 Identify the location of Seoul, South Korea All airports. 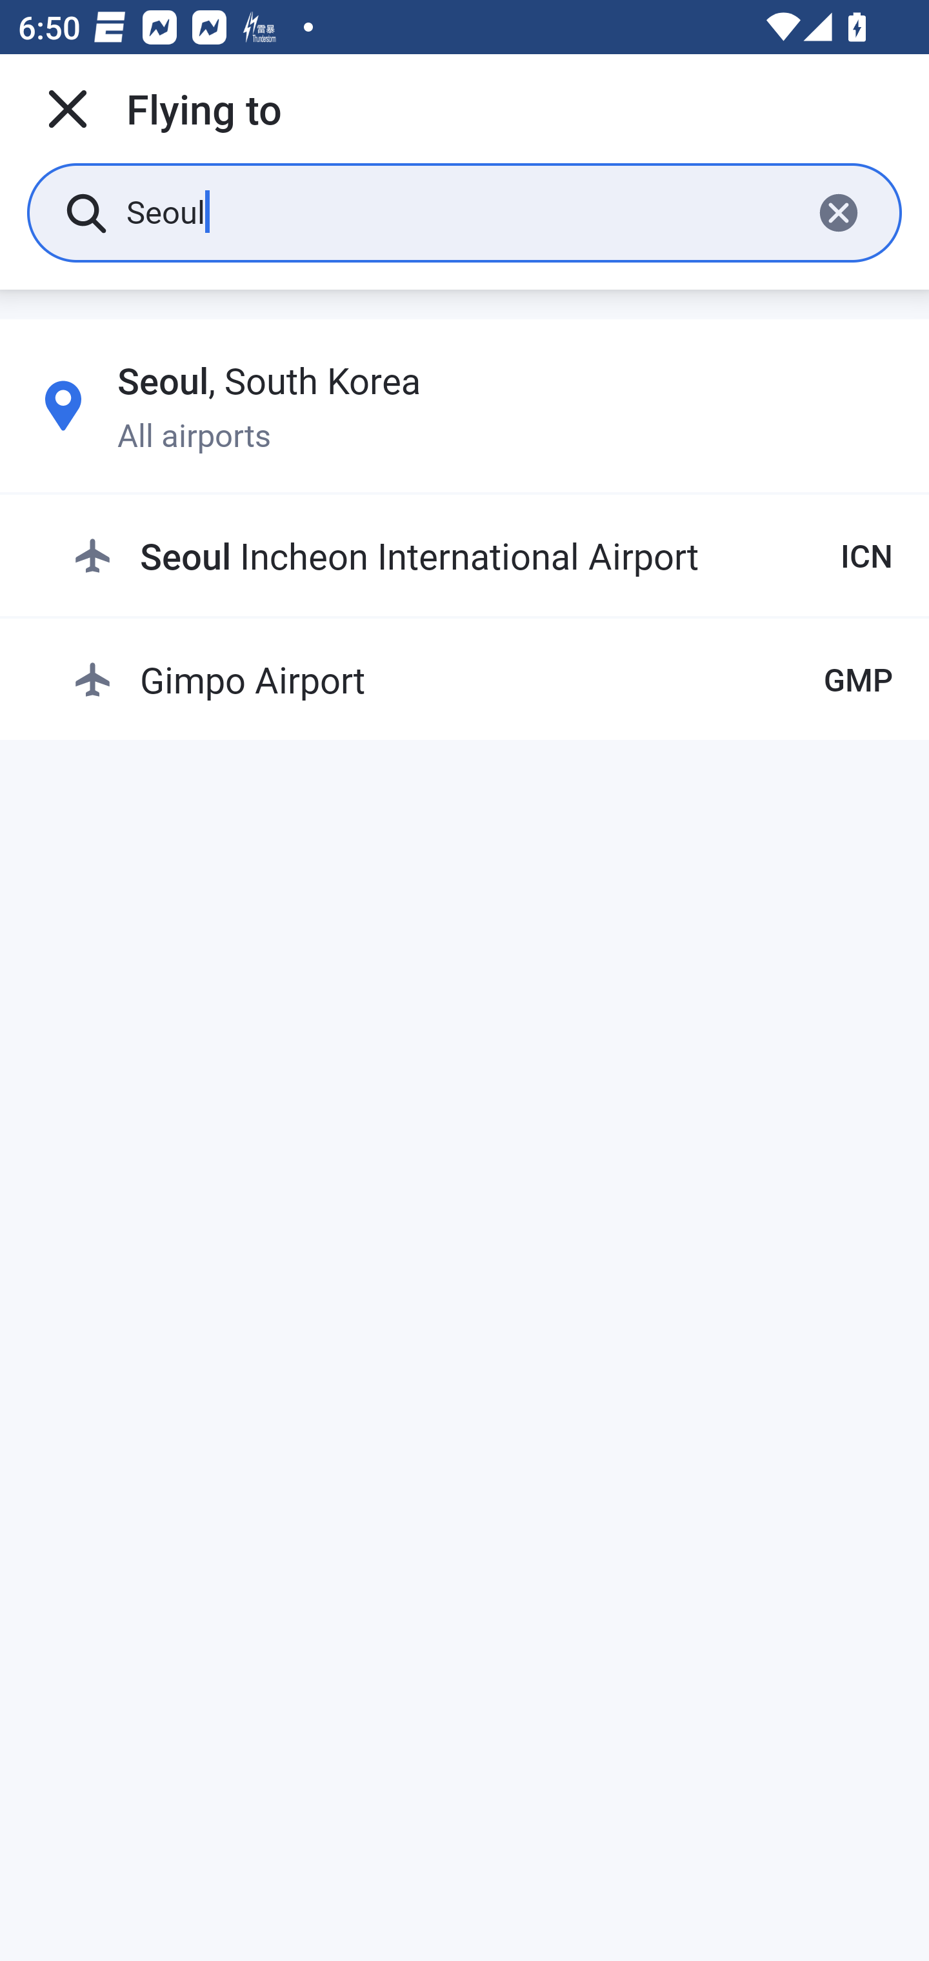
(464, 406).